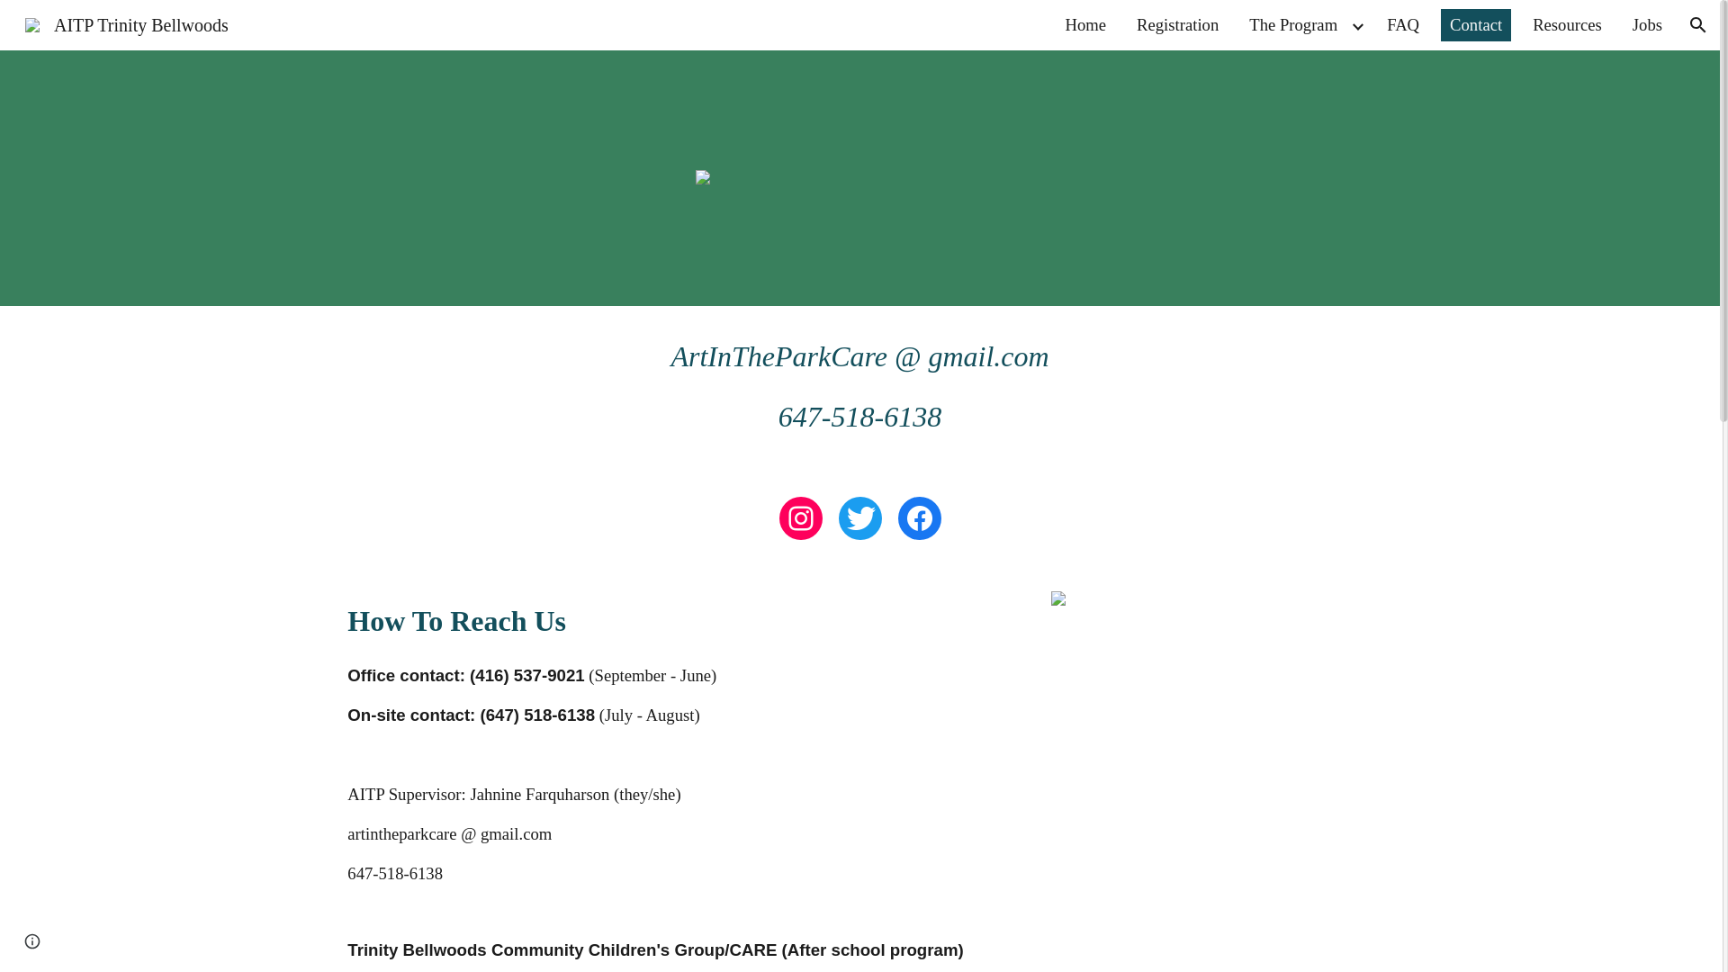 The width and height of the screenshot is (1728, 972). What do you see at coordinates (1647, 25) in the screenshot?
I see `Jobs` at bounding box center [1647, 25].